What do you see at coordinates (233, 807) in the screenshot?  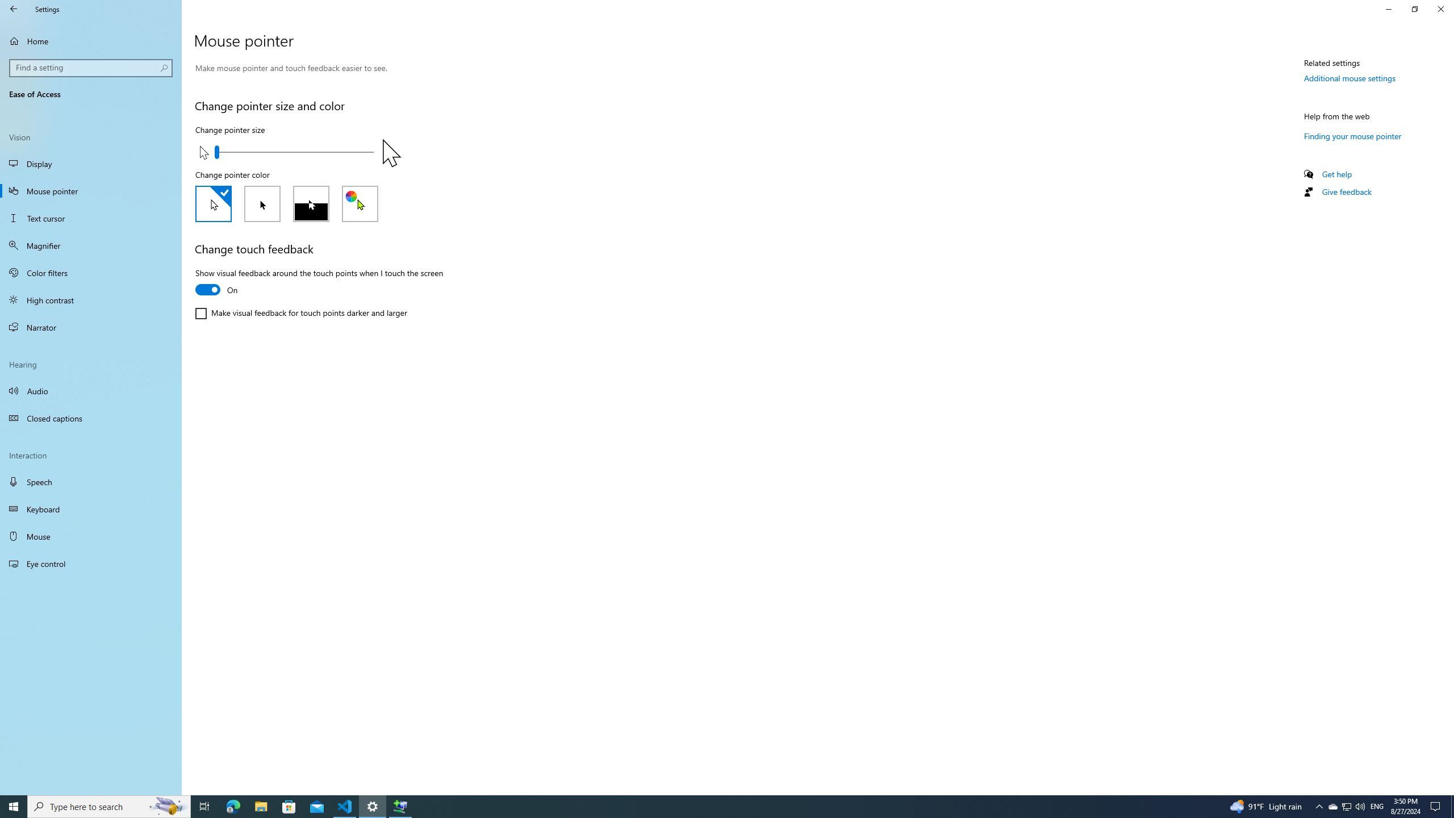 I see `Notification Chevron` at bounding box center [233, 807].